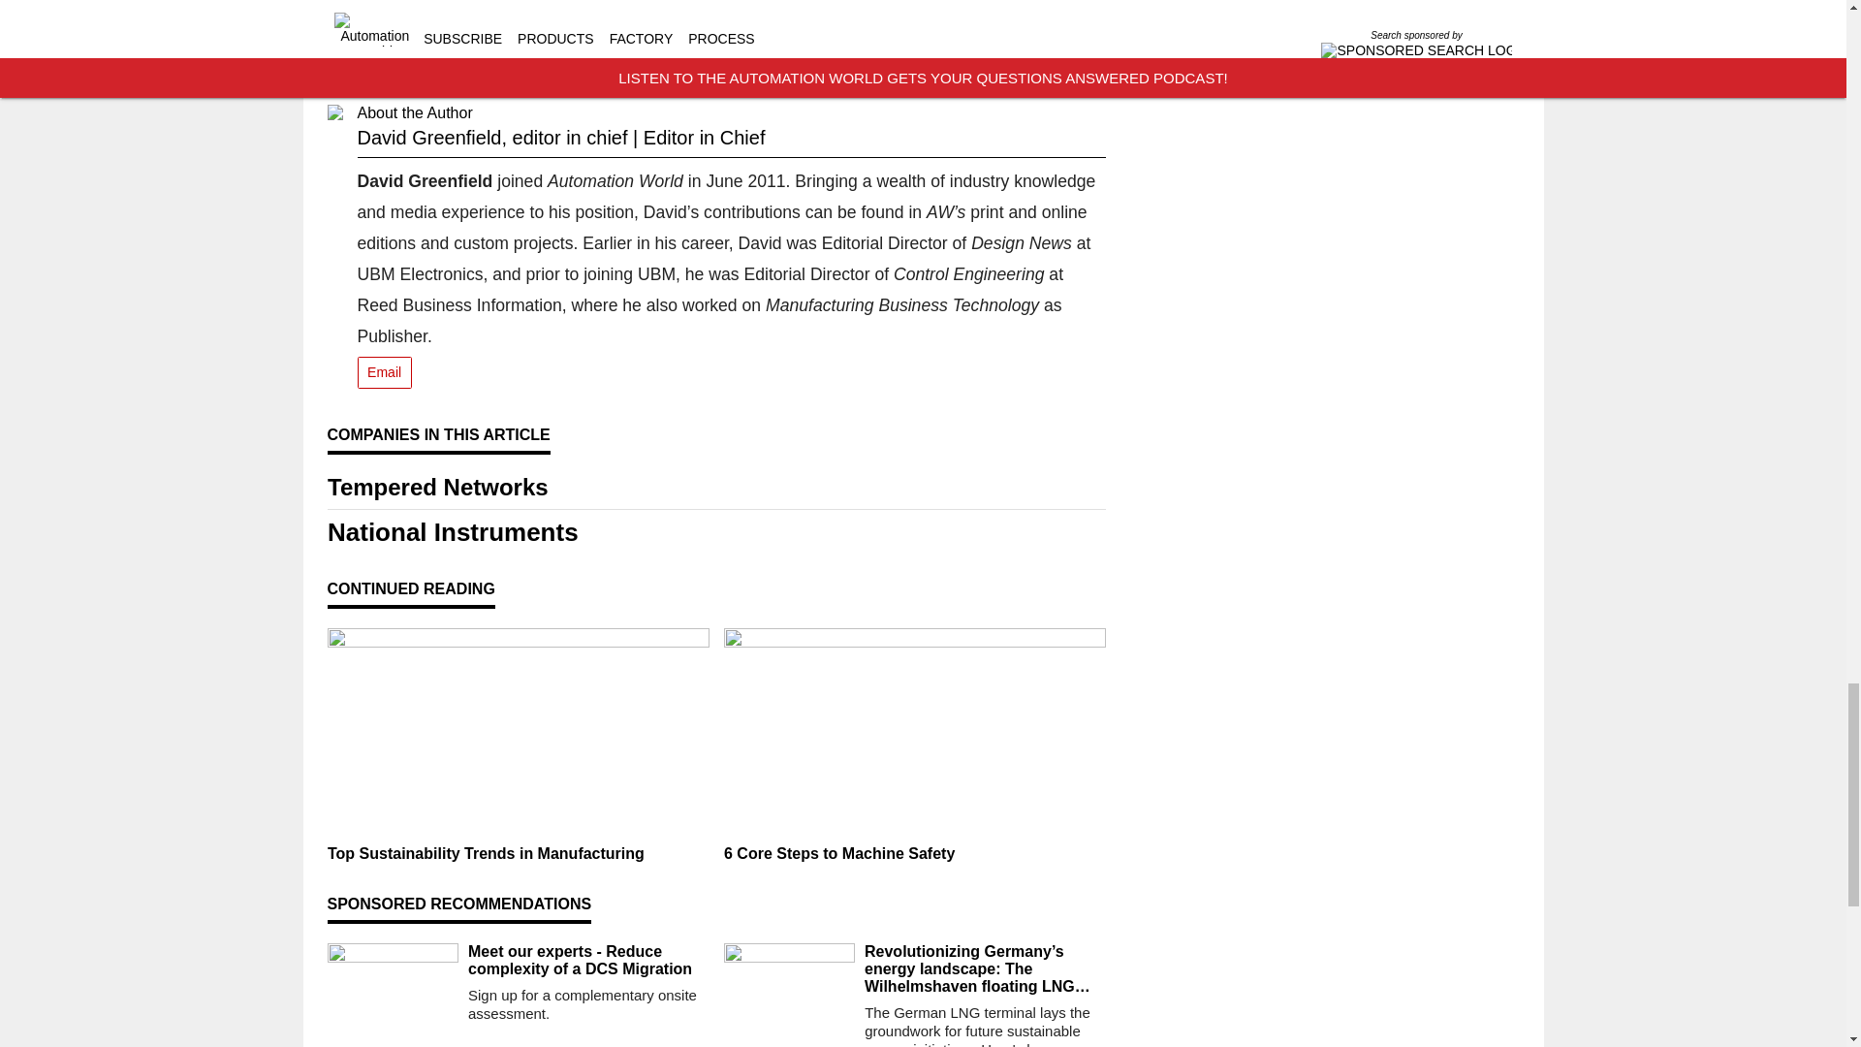  Describe the element at coordinates (384, 372) in the screenshot. I see `Email` at that location.